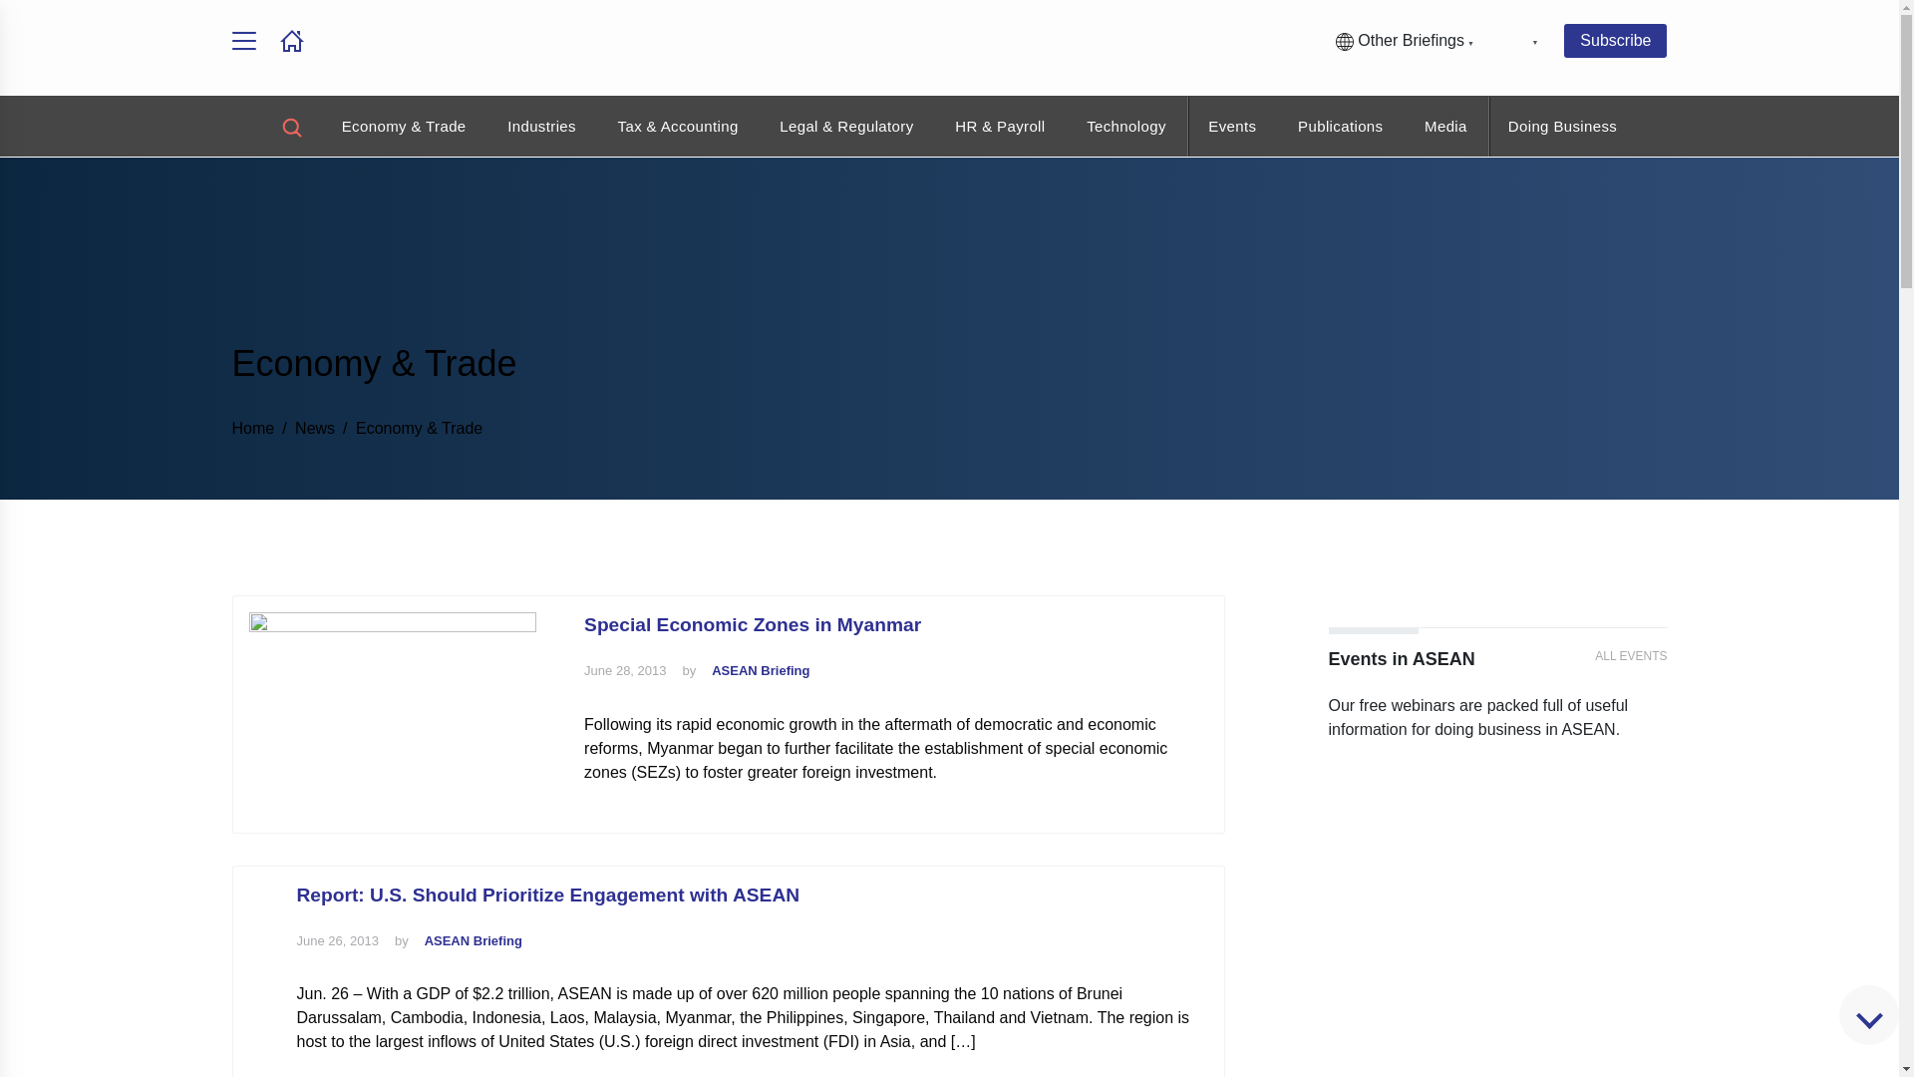 This screenshot has height=1077, width=1914. I want to click on Publications, so click(1340, 126).